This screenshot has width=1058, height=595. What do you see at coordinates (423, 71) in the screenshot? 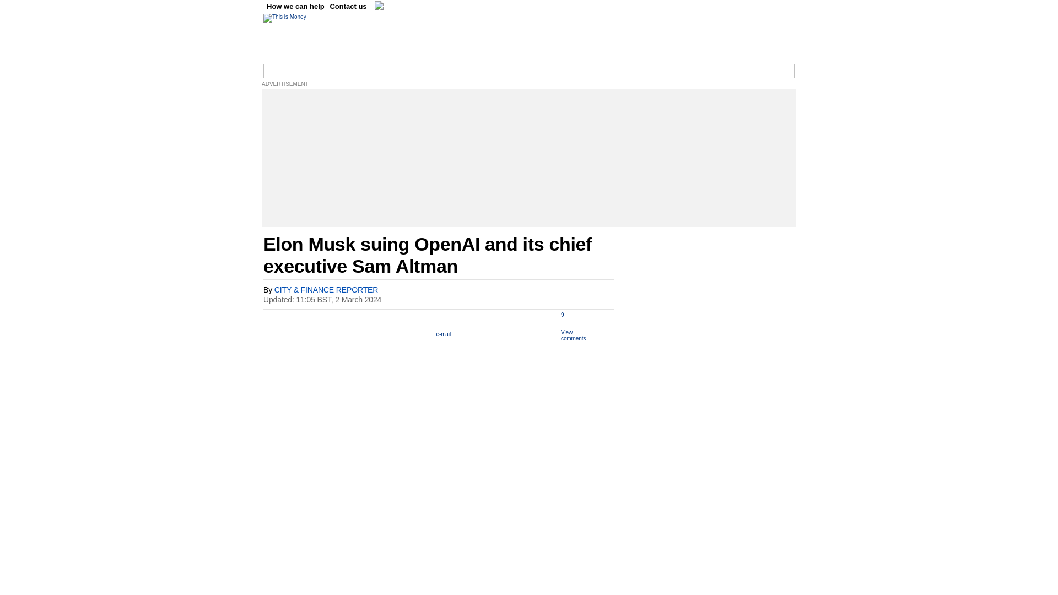
I see `Investing` at bounding box center [423, 71].